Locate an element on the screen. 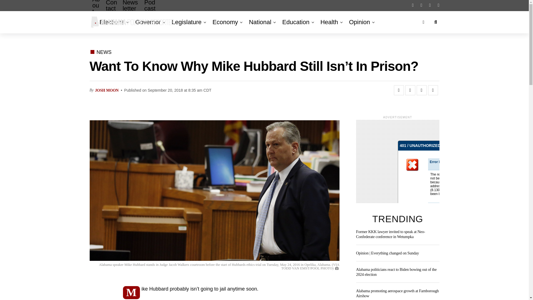  Elections is located at coordinates (113, 22).